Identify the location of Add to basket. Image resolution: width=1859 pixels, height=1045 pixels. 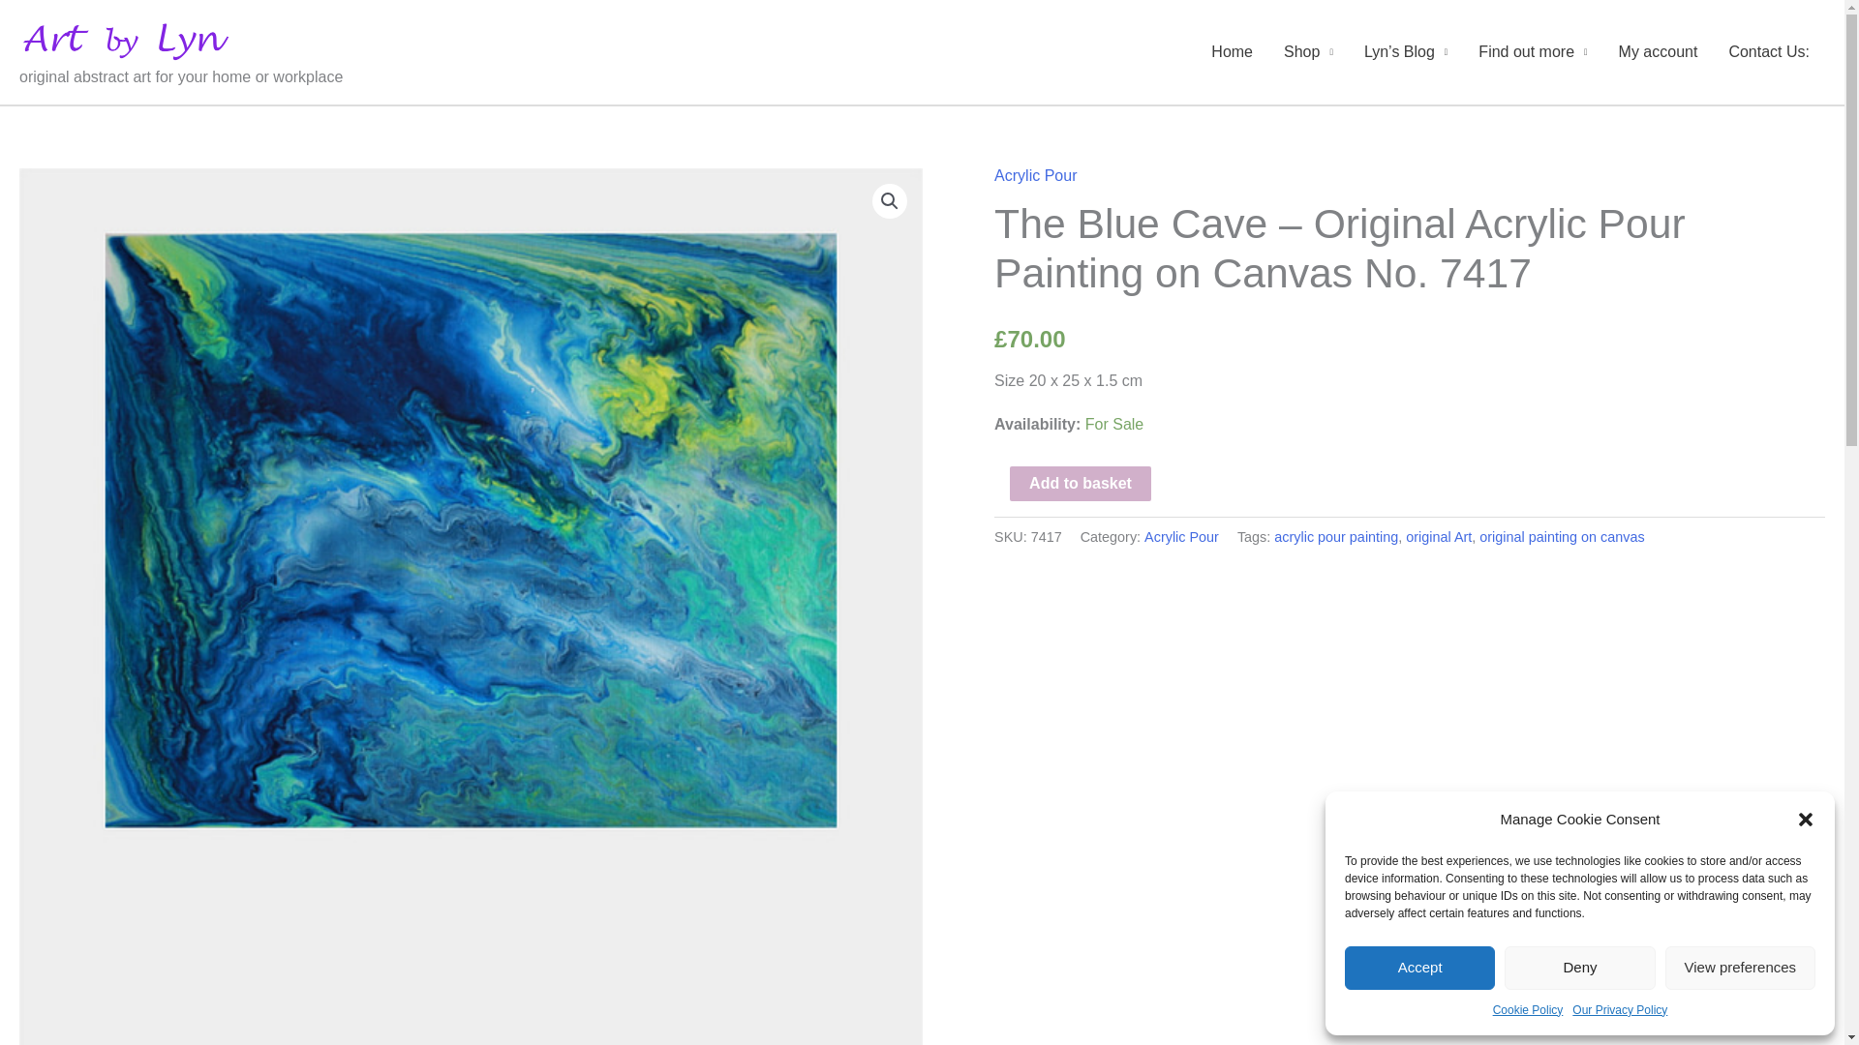
(1080, 484).